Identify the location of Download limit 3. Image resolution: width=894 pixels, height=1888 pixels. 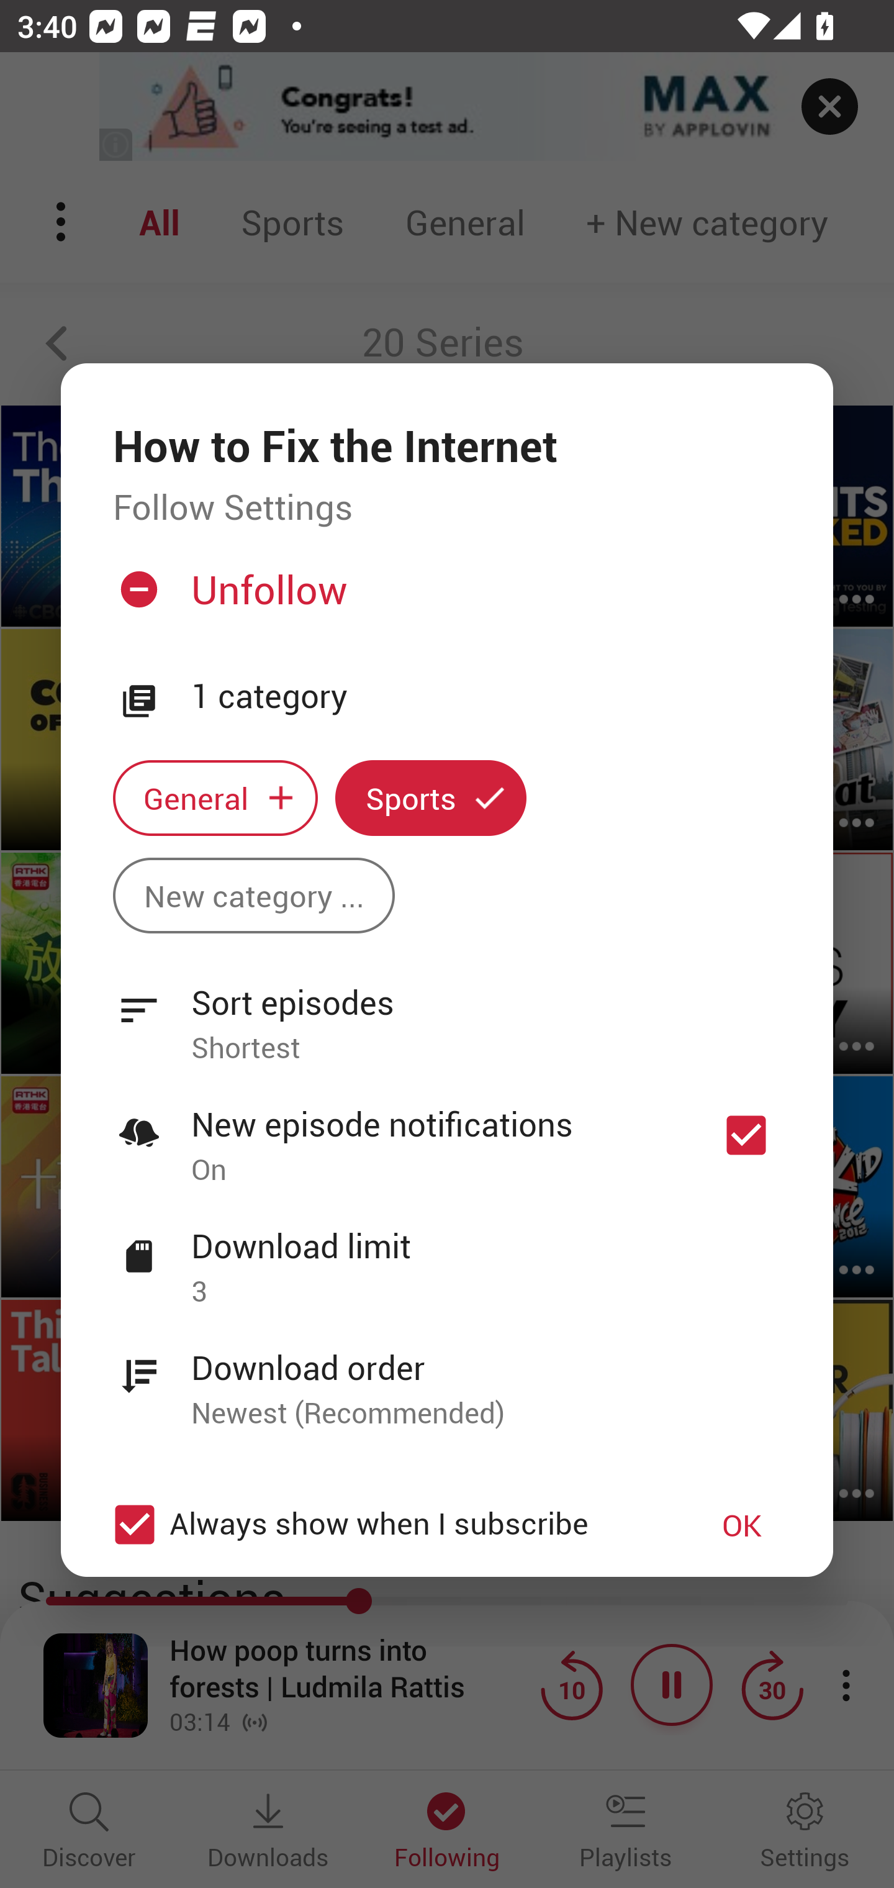
(447, 1255).